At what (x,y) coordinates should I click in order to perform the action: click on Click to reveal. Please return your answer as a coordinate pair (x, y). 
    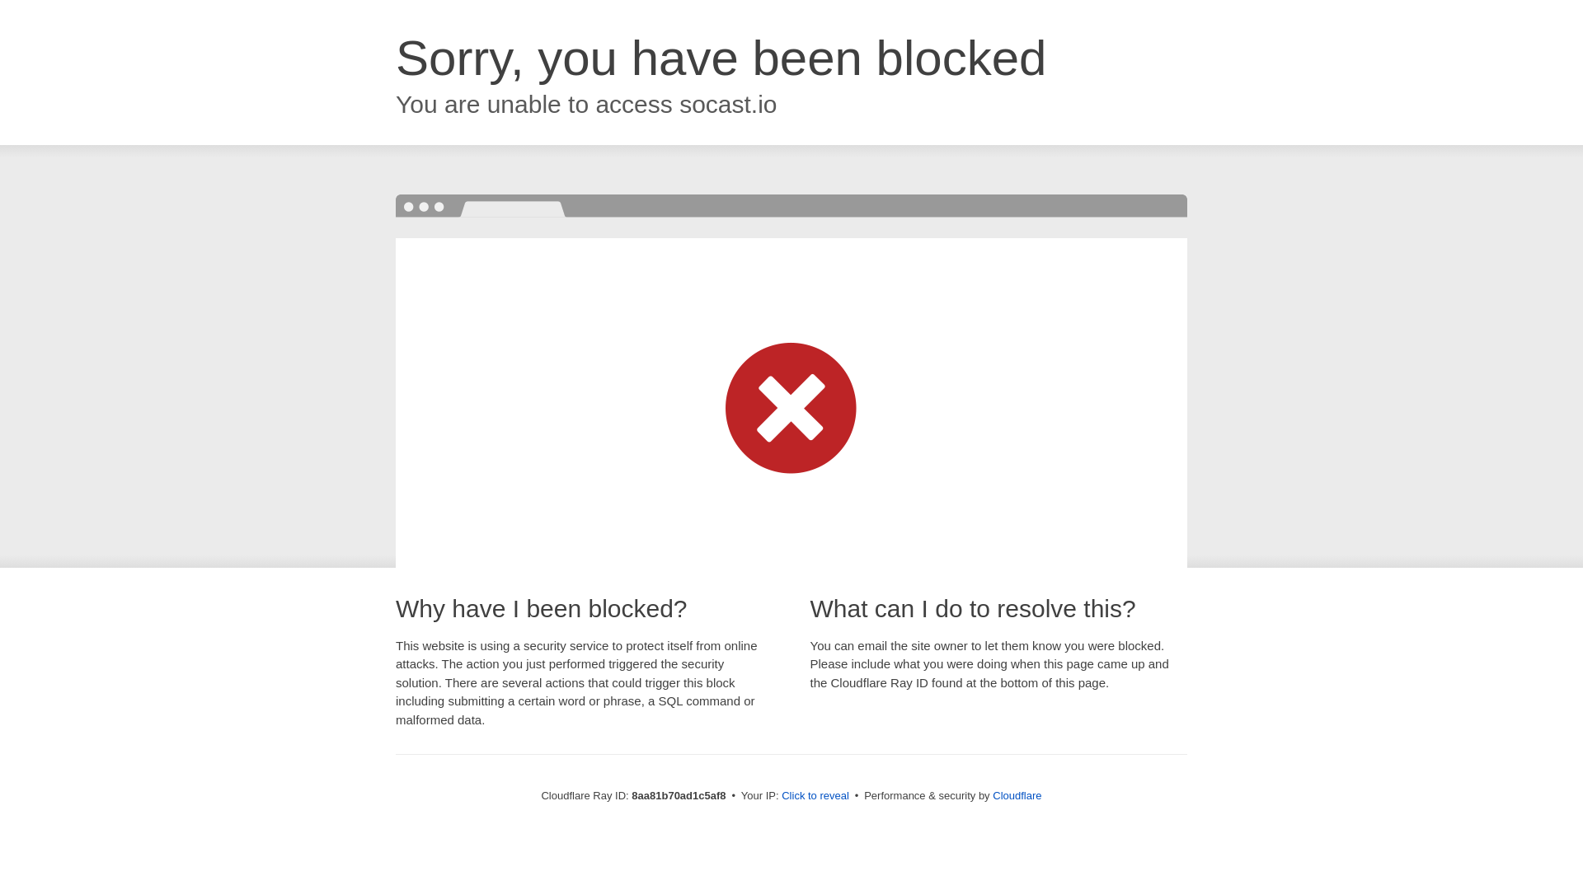
    Looking at the image, I should click on (815, 796).